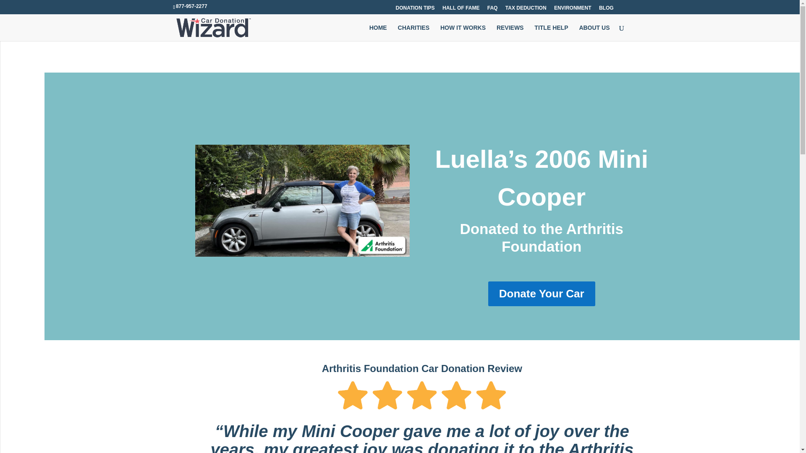 This screenshot has width=806, height=453. Describe the element at coordinates (415, 9) in the screenshot. I see `DONATION TIPS` at that location.